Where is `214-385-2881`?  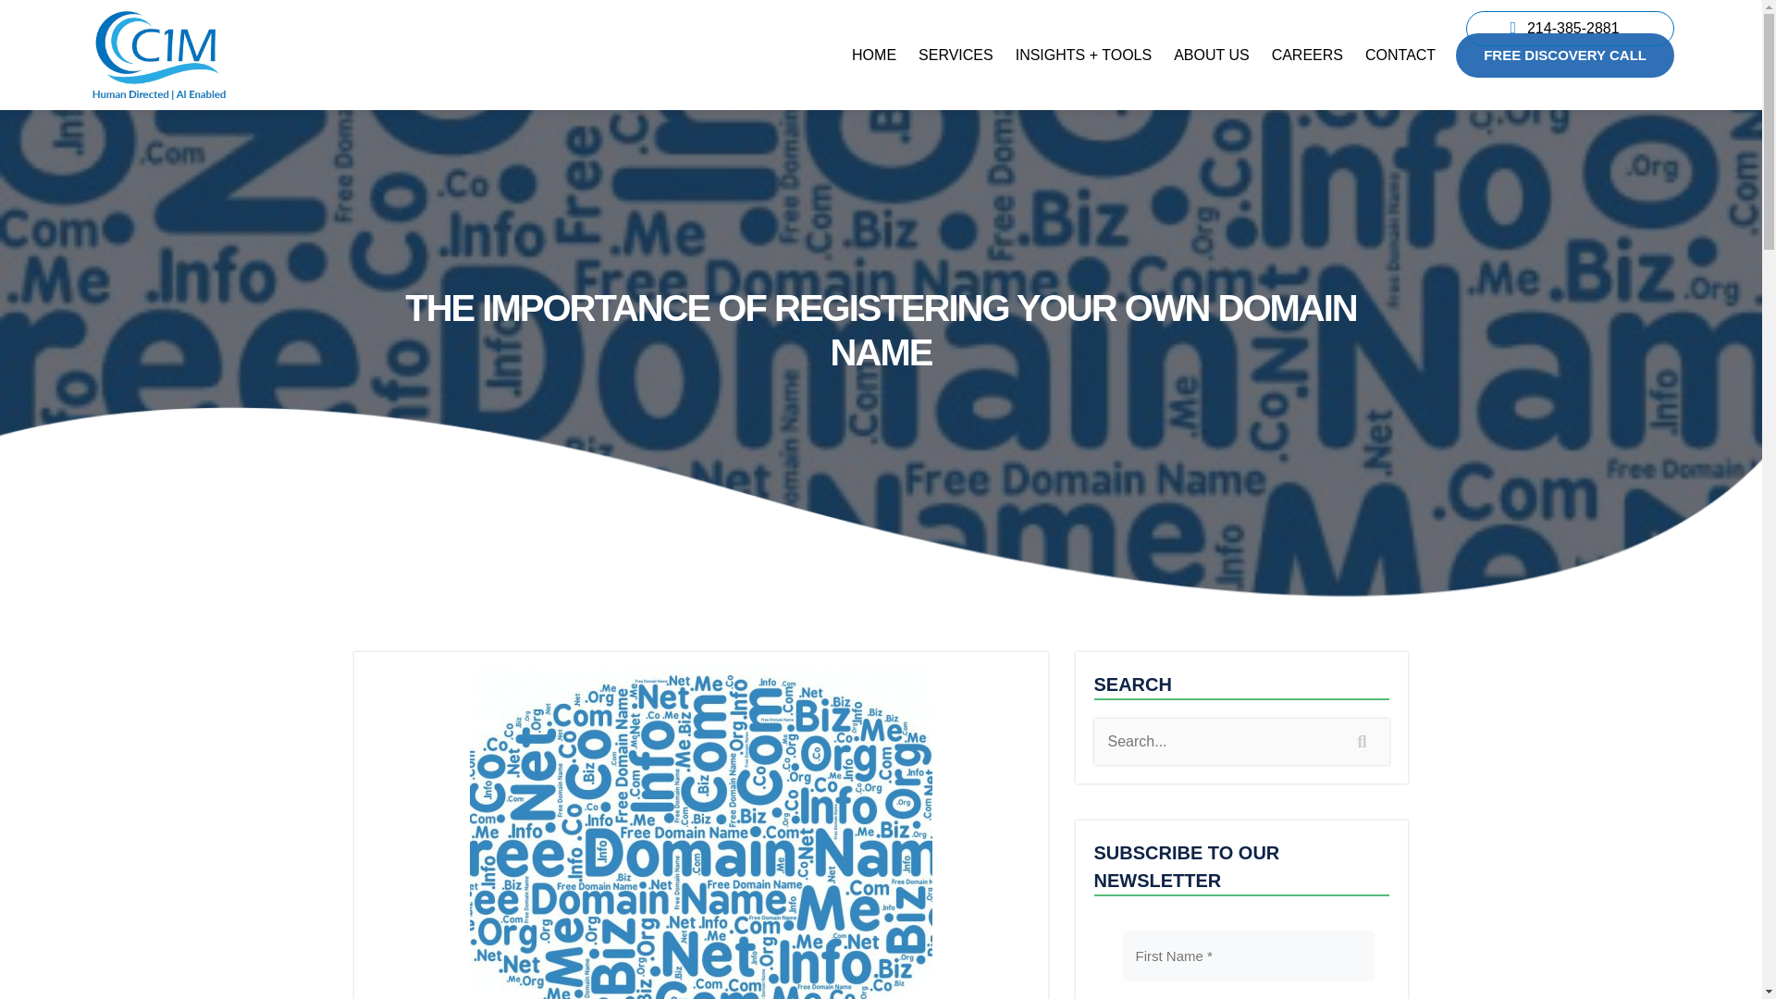 214-385-2881 is located at coordinates (1572, 27).